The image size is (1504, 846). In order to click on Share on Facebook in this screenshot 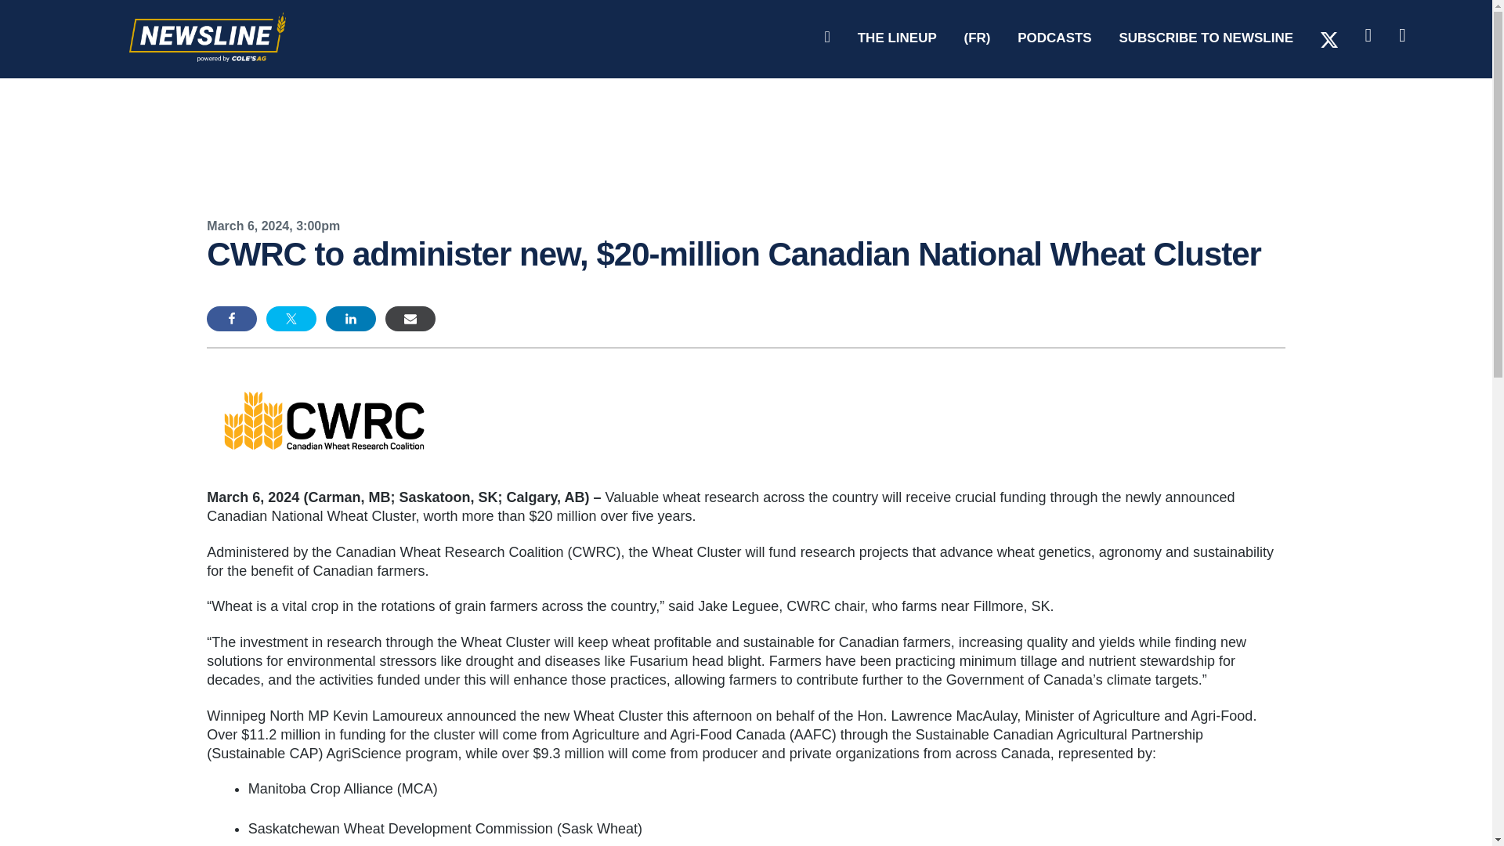, I will do `click(232, 318)`.